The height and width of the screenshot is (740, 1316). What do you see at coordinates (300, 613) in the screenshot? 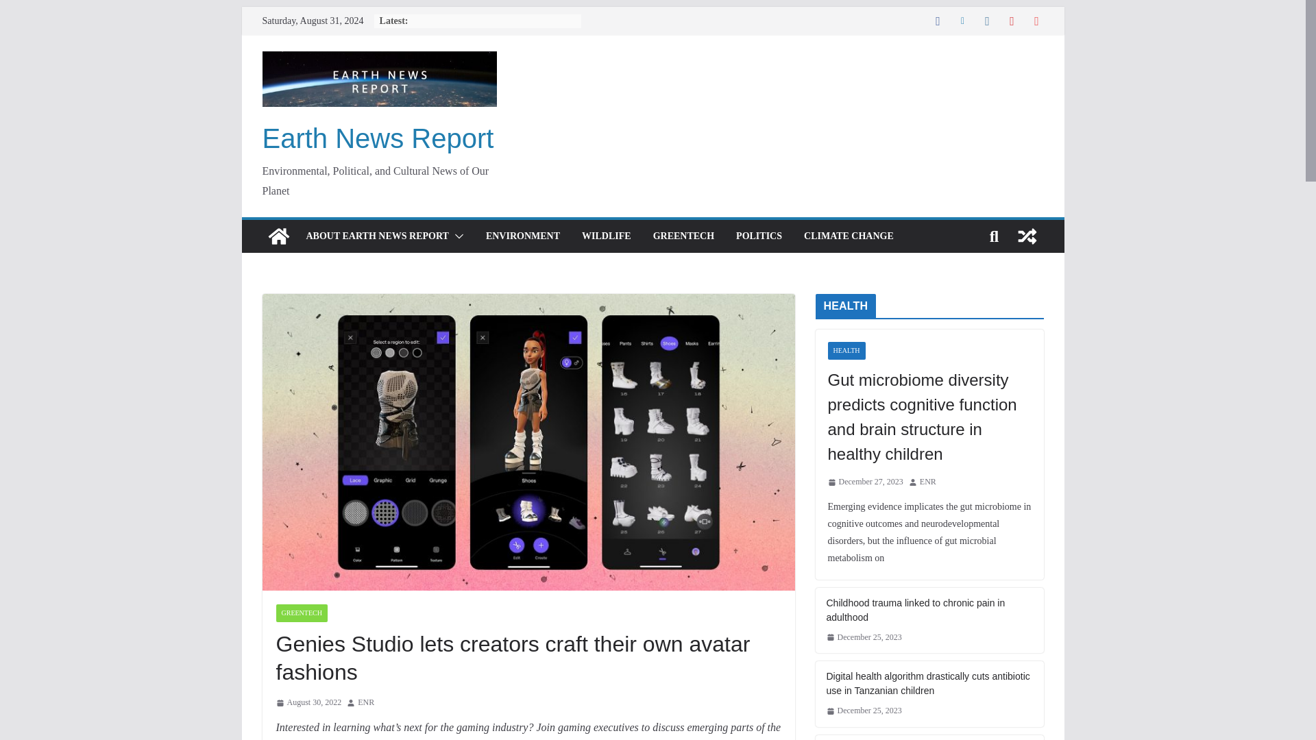
I see `GREENTECH` at bounding box center [300, 613].